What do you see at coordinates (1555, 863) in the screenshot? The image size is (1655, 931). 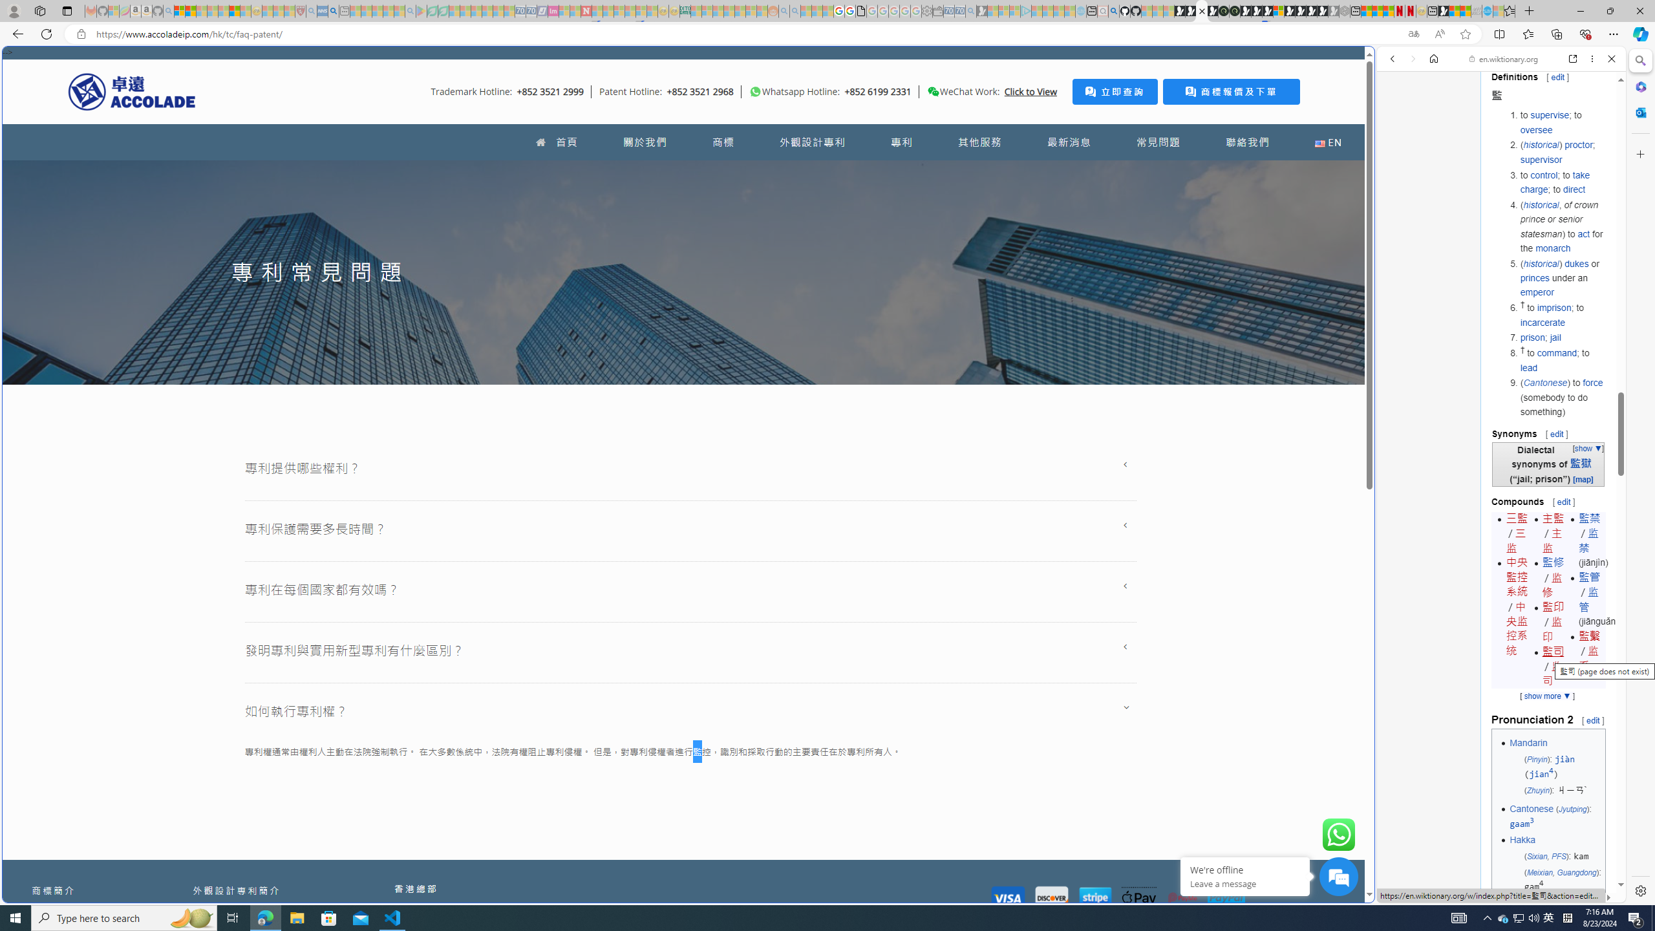 I see `Hakka(Sixian, PFS): kam(Meixian, Guangdong): gam4` at bounding box center [1555, 863].